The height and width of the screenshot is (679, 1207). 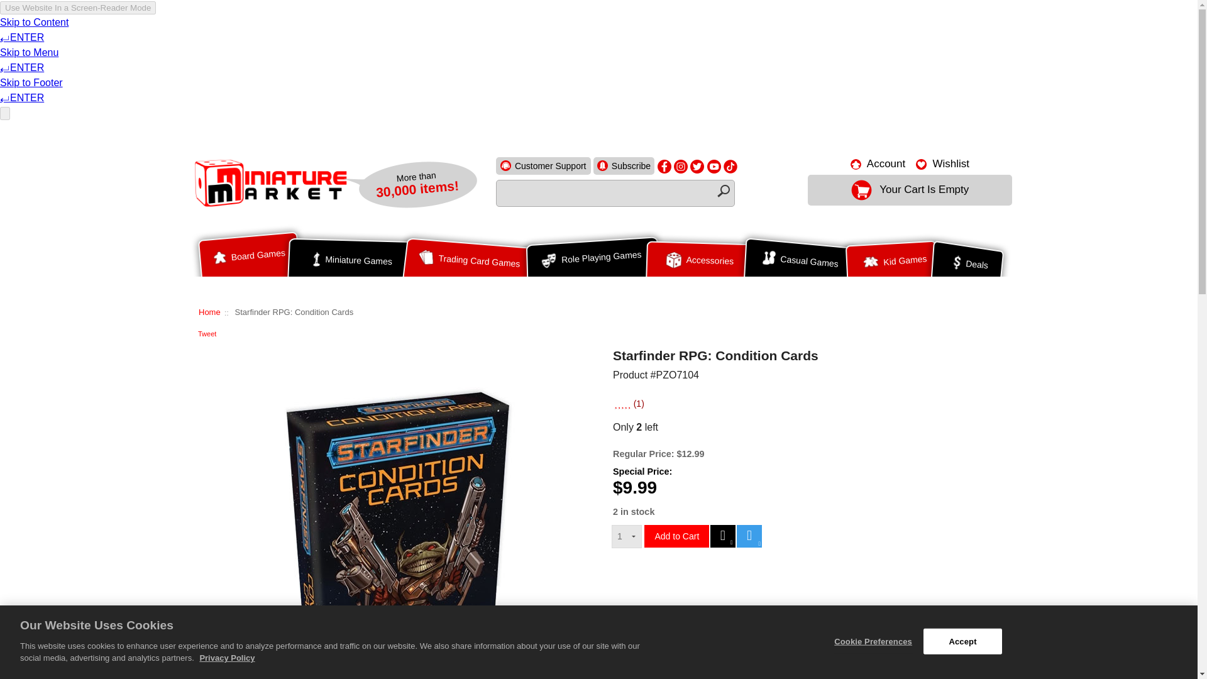 What do you see at coordinates (942, 163) in the screenshot?
I see `Wishlist` at bounding box center [942, 163].